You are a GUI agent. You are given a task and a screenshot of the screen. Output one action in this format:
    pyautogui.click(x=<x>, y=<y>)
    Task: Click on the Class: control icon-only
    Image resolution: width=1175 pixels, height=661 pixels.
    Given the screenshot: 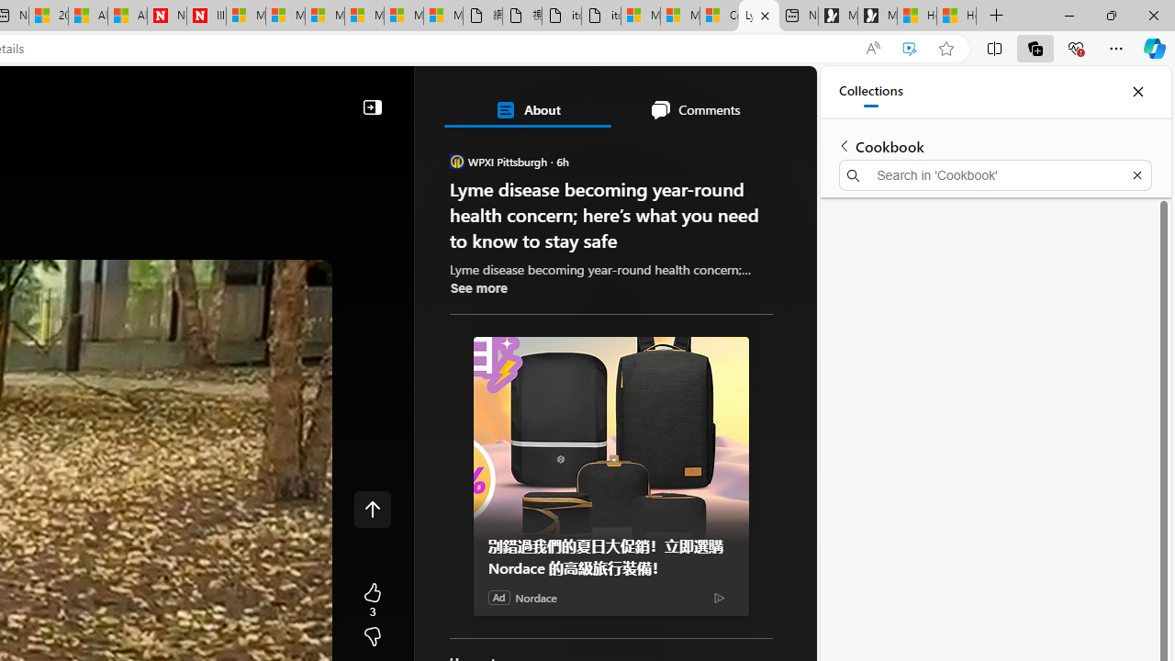 What is the action you would take?
    pyautogui.click(x=373, y=509)
    